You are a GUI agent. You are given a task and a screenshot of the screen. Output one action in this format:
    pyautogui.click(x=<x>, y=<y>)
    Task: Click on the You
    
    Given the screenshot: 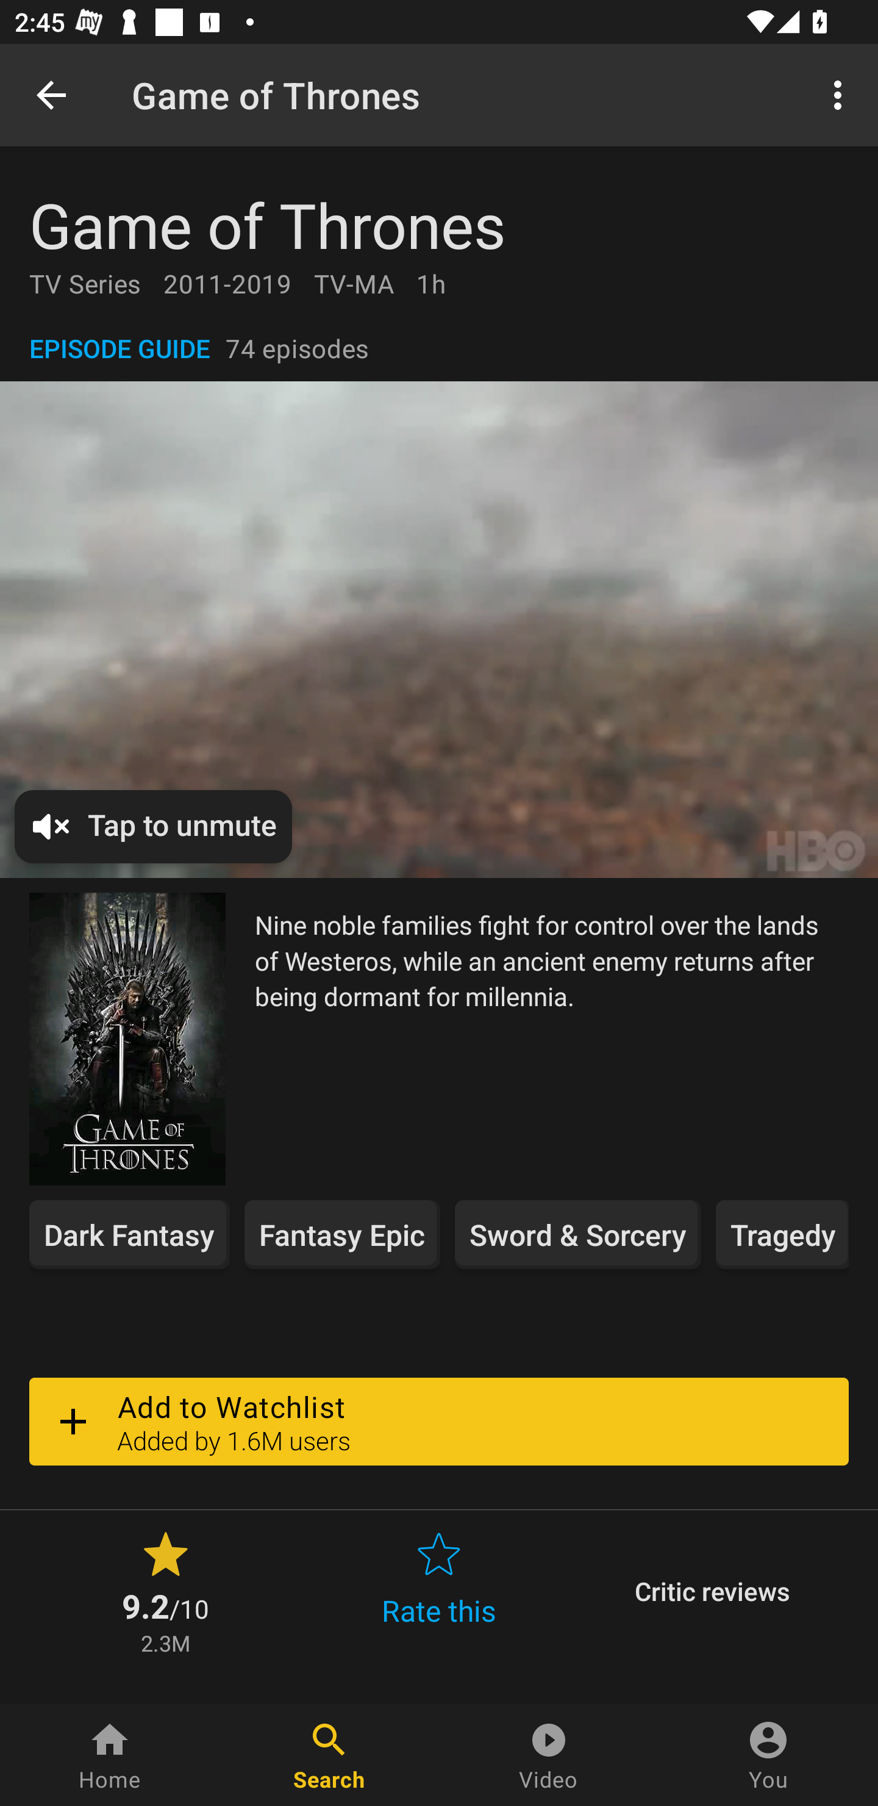 What is the action you would take?
    pyautogui.click(x=768, y=1755)
    